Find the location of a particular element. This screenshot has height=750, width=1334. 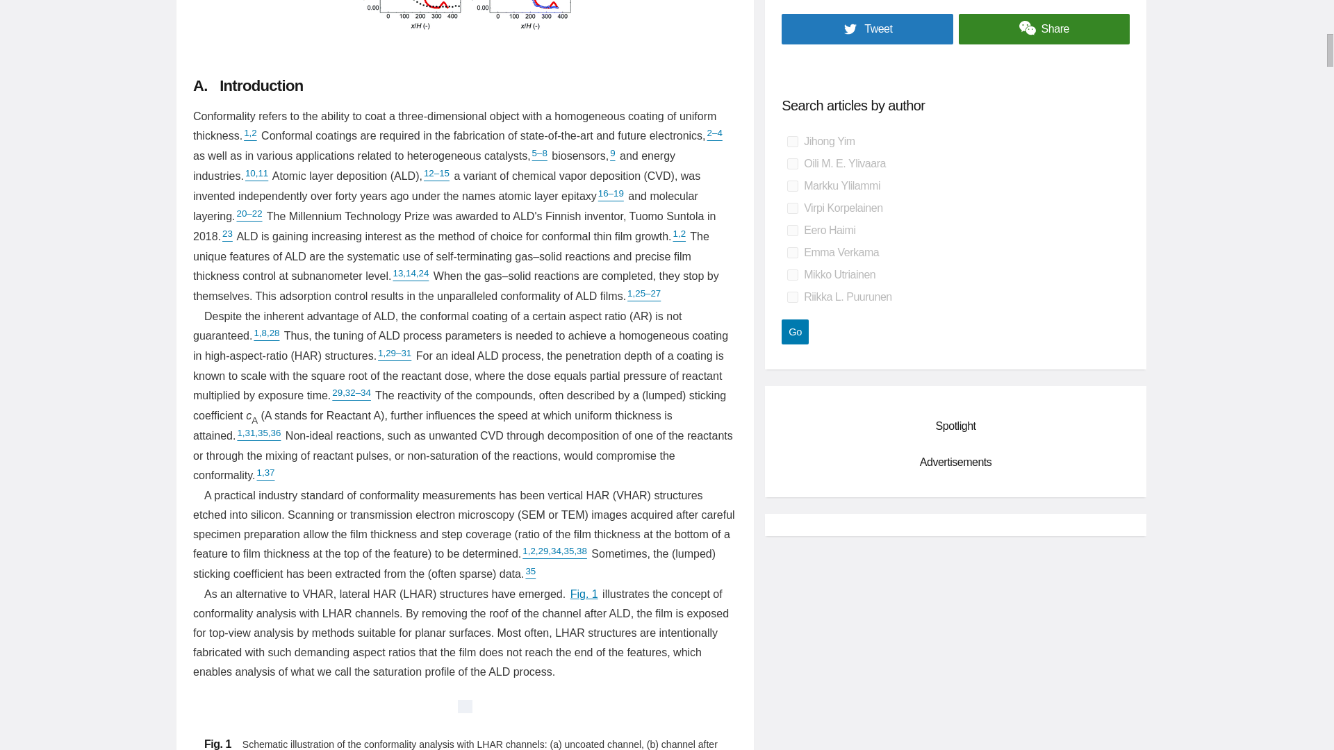

on is located at coordinates (792, 231).